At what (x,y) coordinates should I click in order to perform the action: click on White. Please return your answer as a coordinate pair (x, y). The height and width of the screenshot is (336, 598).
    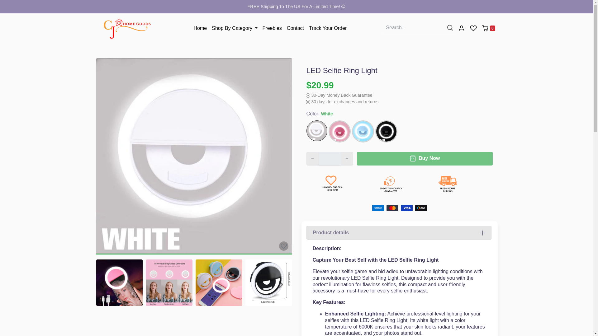
    Looking at the image, I should click on (316, 131).